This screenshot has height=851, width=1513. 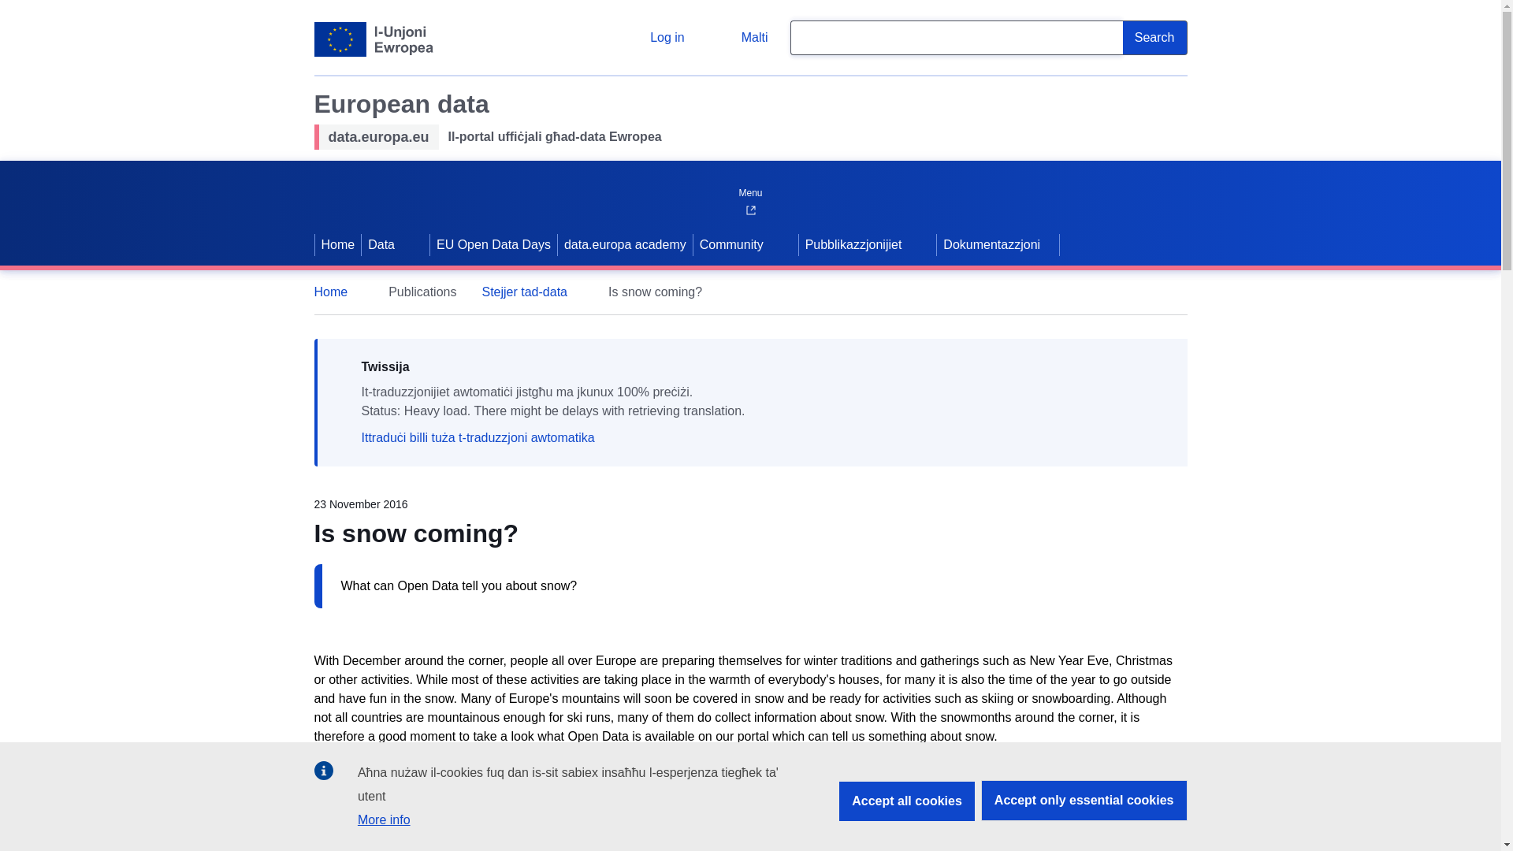 I want to click on Community, so click(x=730, y=244).